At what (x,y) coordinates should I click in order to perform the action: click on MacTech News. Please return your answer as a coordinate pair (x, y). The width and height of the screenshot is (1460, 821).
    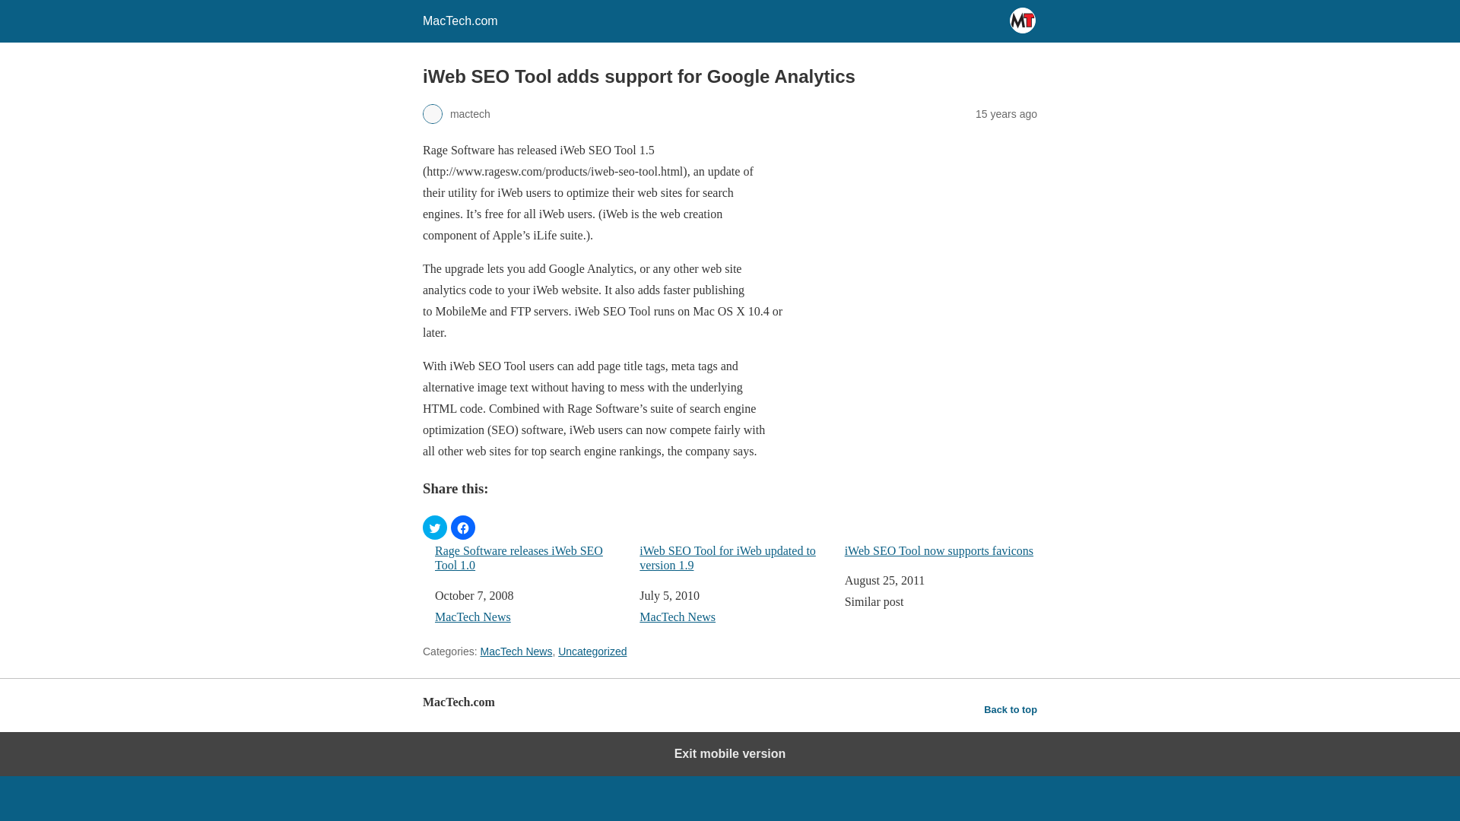
    Looking at the image, I should click on (516, 651).